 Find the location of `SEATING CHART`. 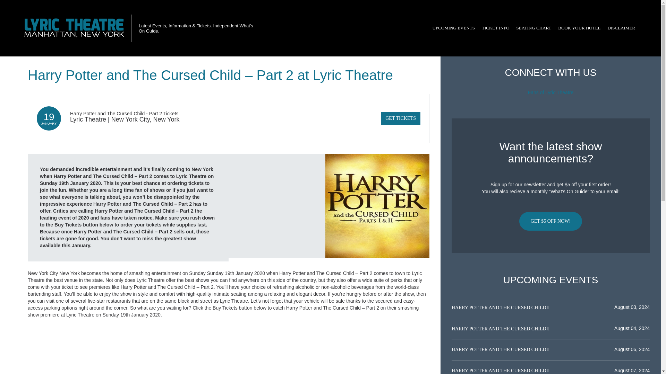

SEATING CHART is located at coordinates (533, 28).